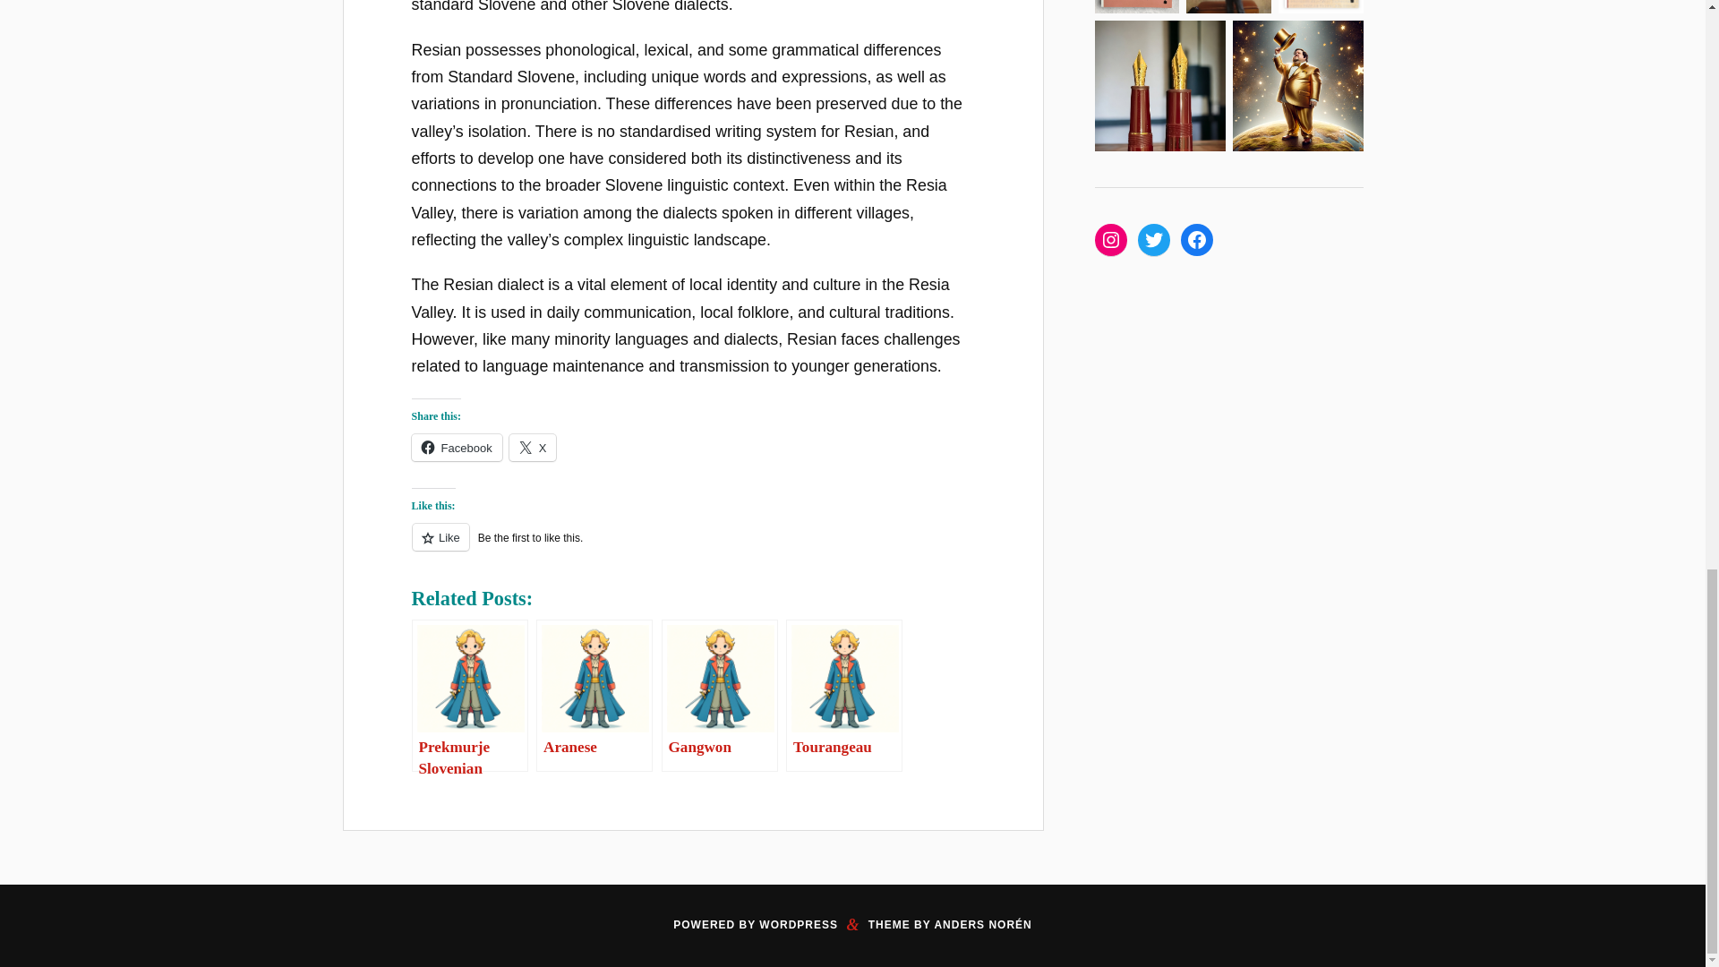  What do you see at coordinates (457, 448) in the screenshot?
I see `Click to share on Facebook` at bounding box center [457, 448].